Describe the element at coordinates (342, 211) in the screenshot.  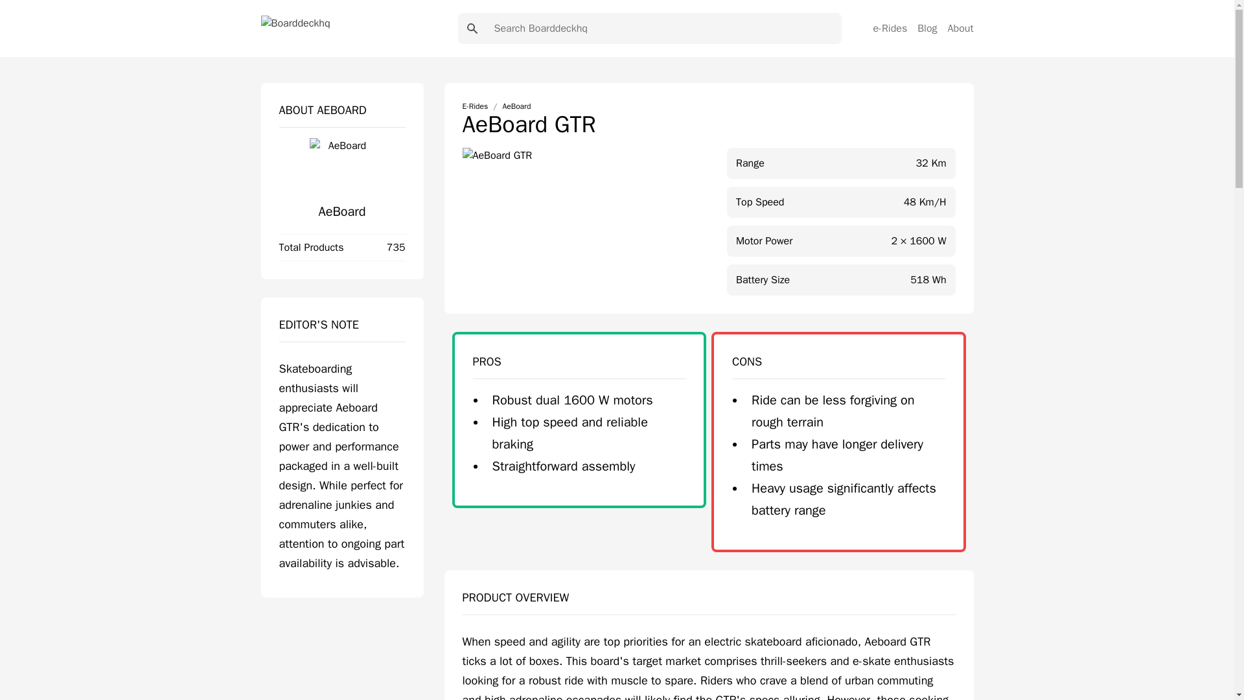
I see `AeBoard` at that location.